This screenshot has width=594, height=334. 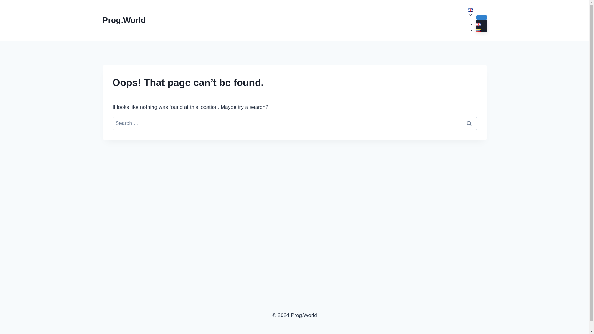 I want to click on Search, so click(x=469, y=124).